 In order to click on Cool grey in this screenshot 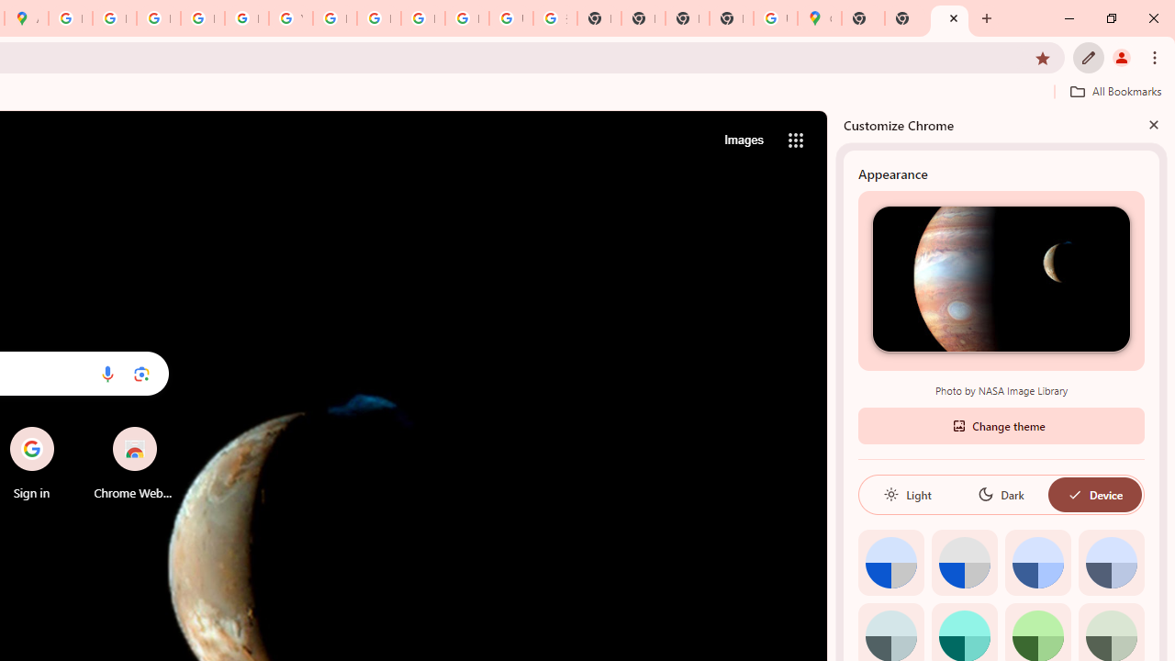, I will do `click(1111, 562)`.